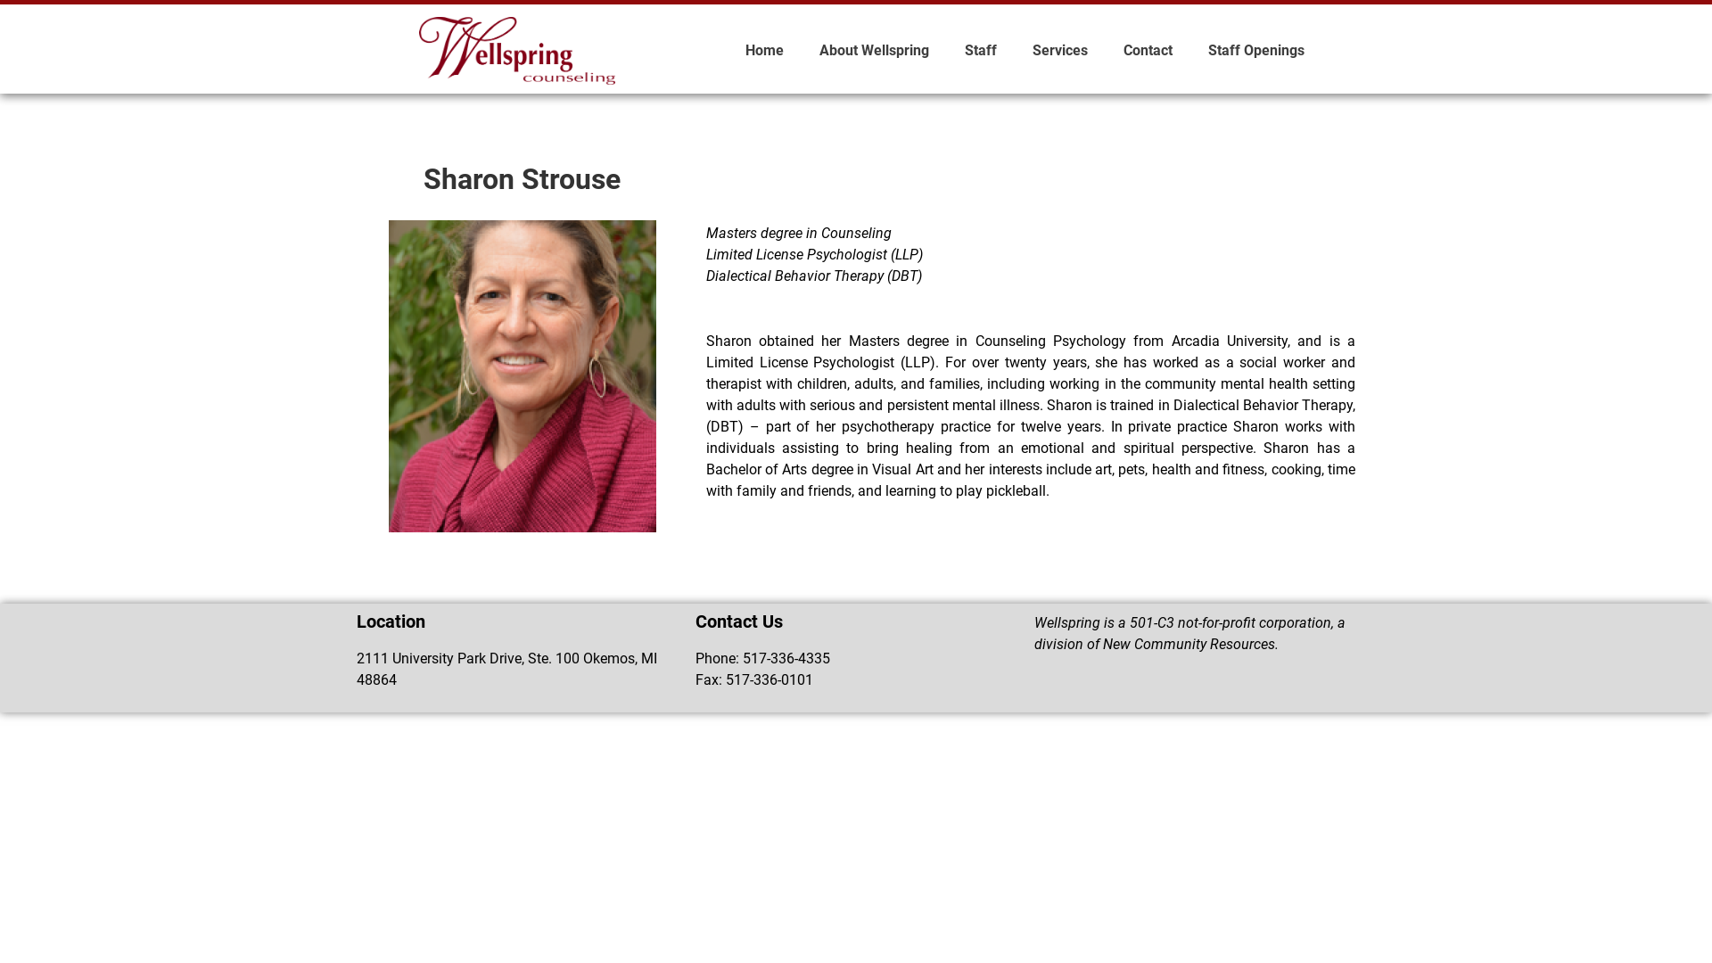 This screenshot has width=1712, height=963. Describe the element at coordinates (874, 51) in the screenshot. I see `About Wellspring` at that location.